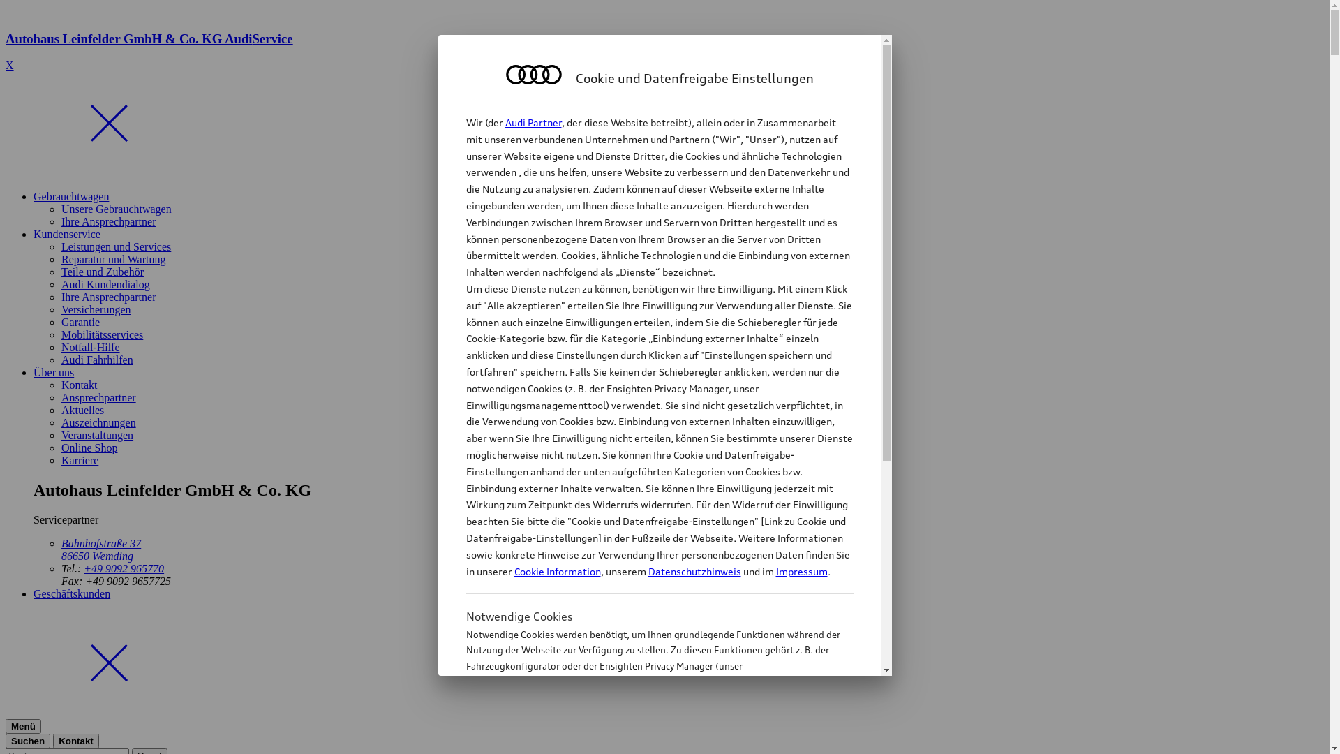 This screenshot has width=1340, height=754. I want to click on Veranstaltungen, so click(98, 436).